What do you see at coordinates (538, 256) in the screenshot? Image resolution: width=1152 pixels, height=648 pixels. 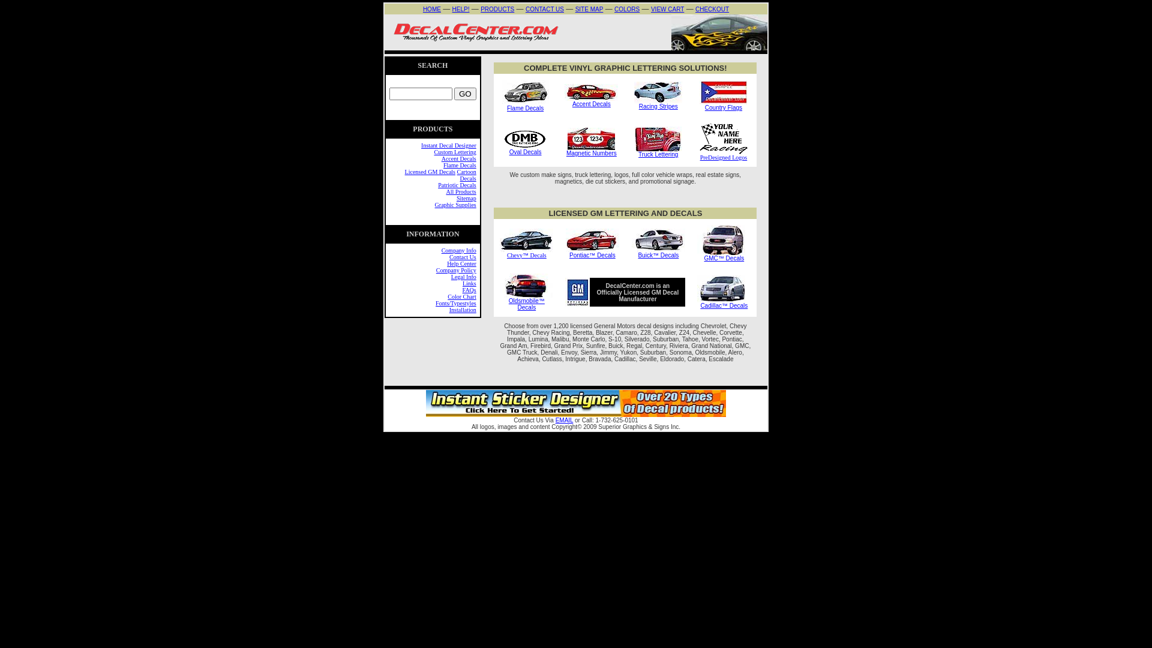 I see `Decals` at bounding box center [538, 256].